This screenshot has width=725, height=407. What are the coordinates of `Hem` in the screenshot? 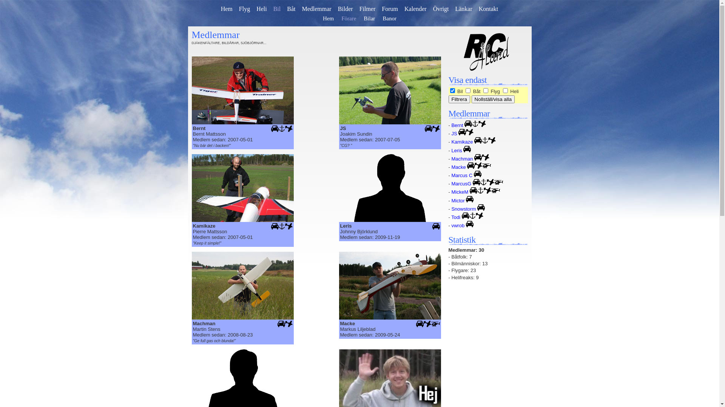 It's located at (329, 18).